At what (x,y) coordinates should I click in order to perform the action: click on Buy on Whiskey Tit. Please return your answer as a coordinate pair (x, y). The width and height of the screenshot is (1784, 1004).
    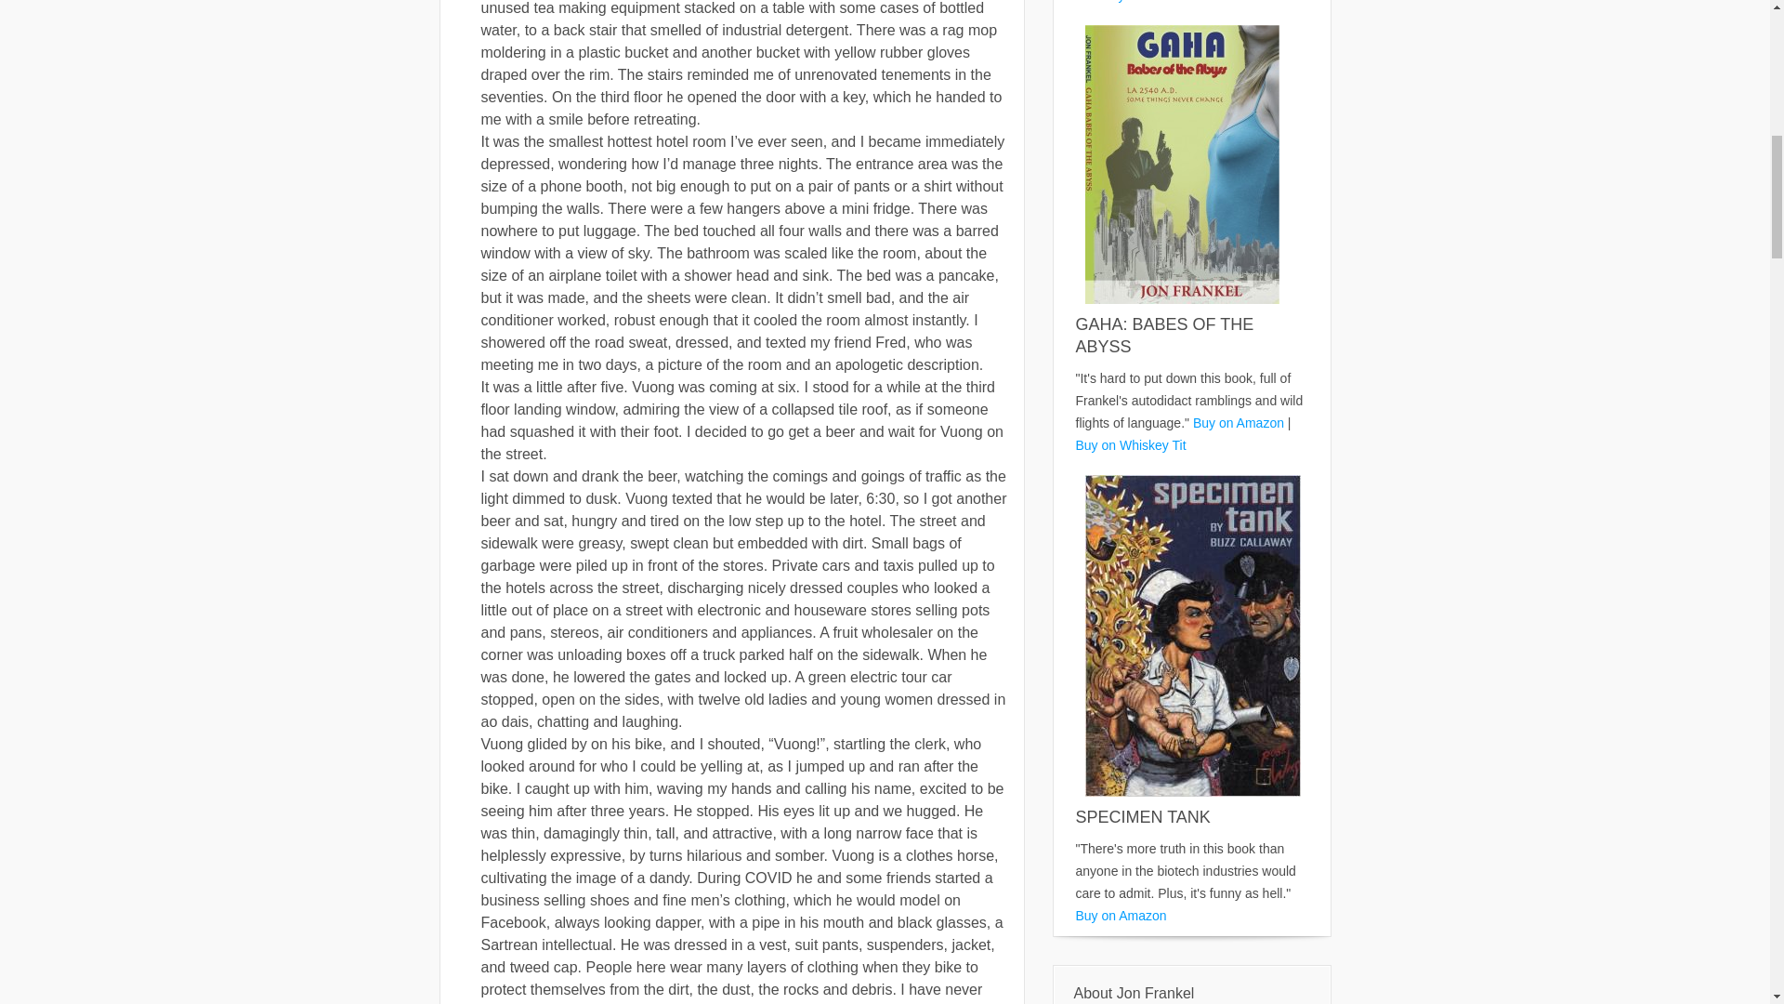
    Looking at the image, I should click on (1172, 2).